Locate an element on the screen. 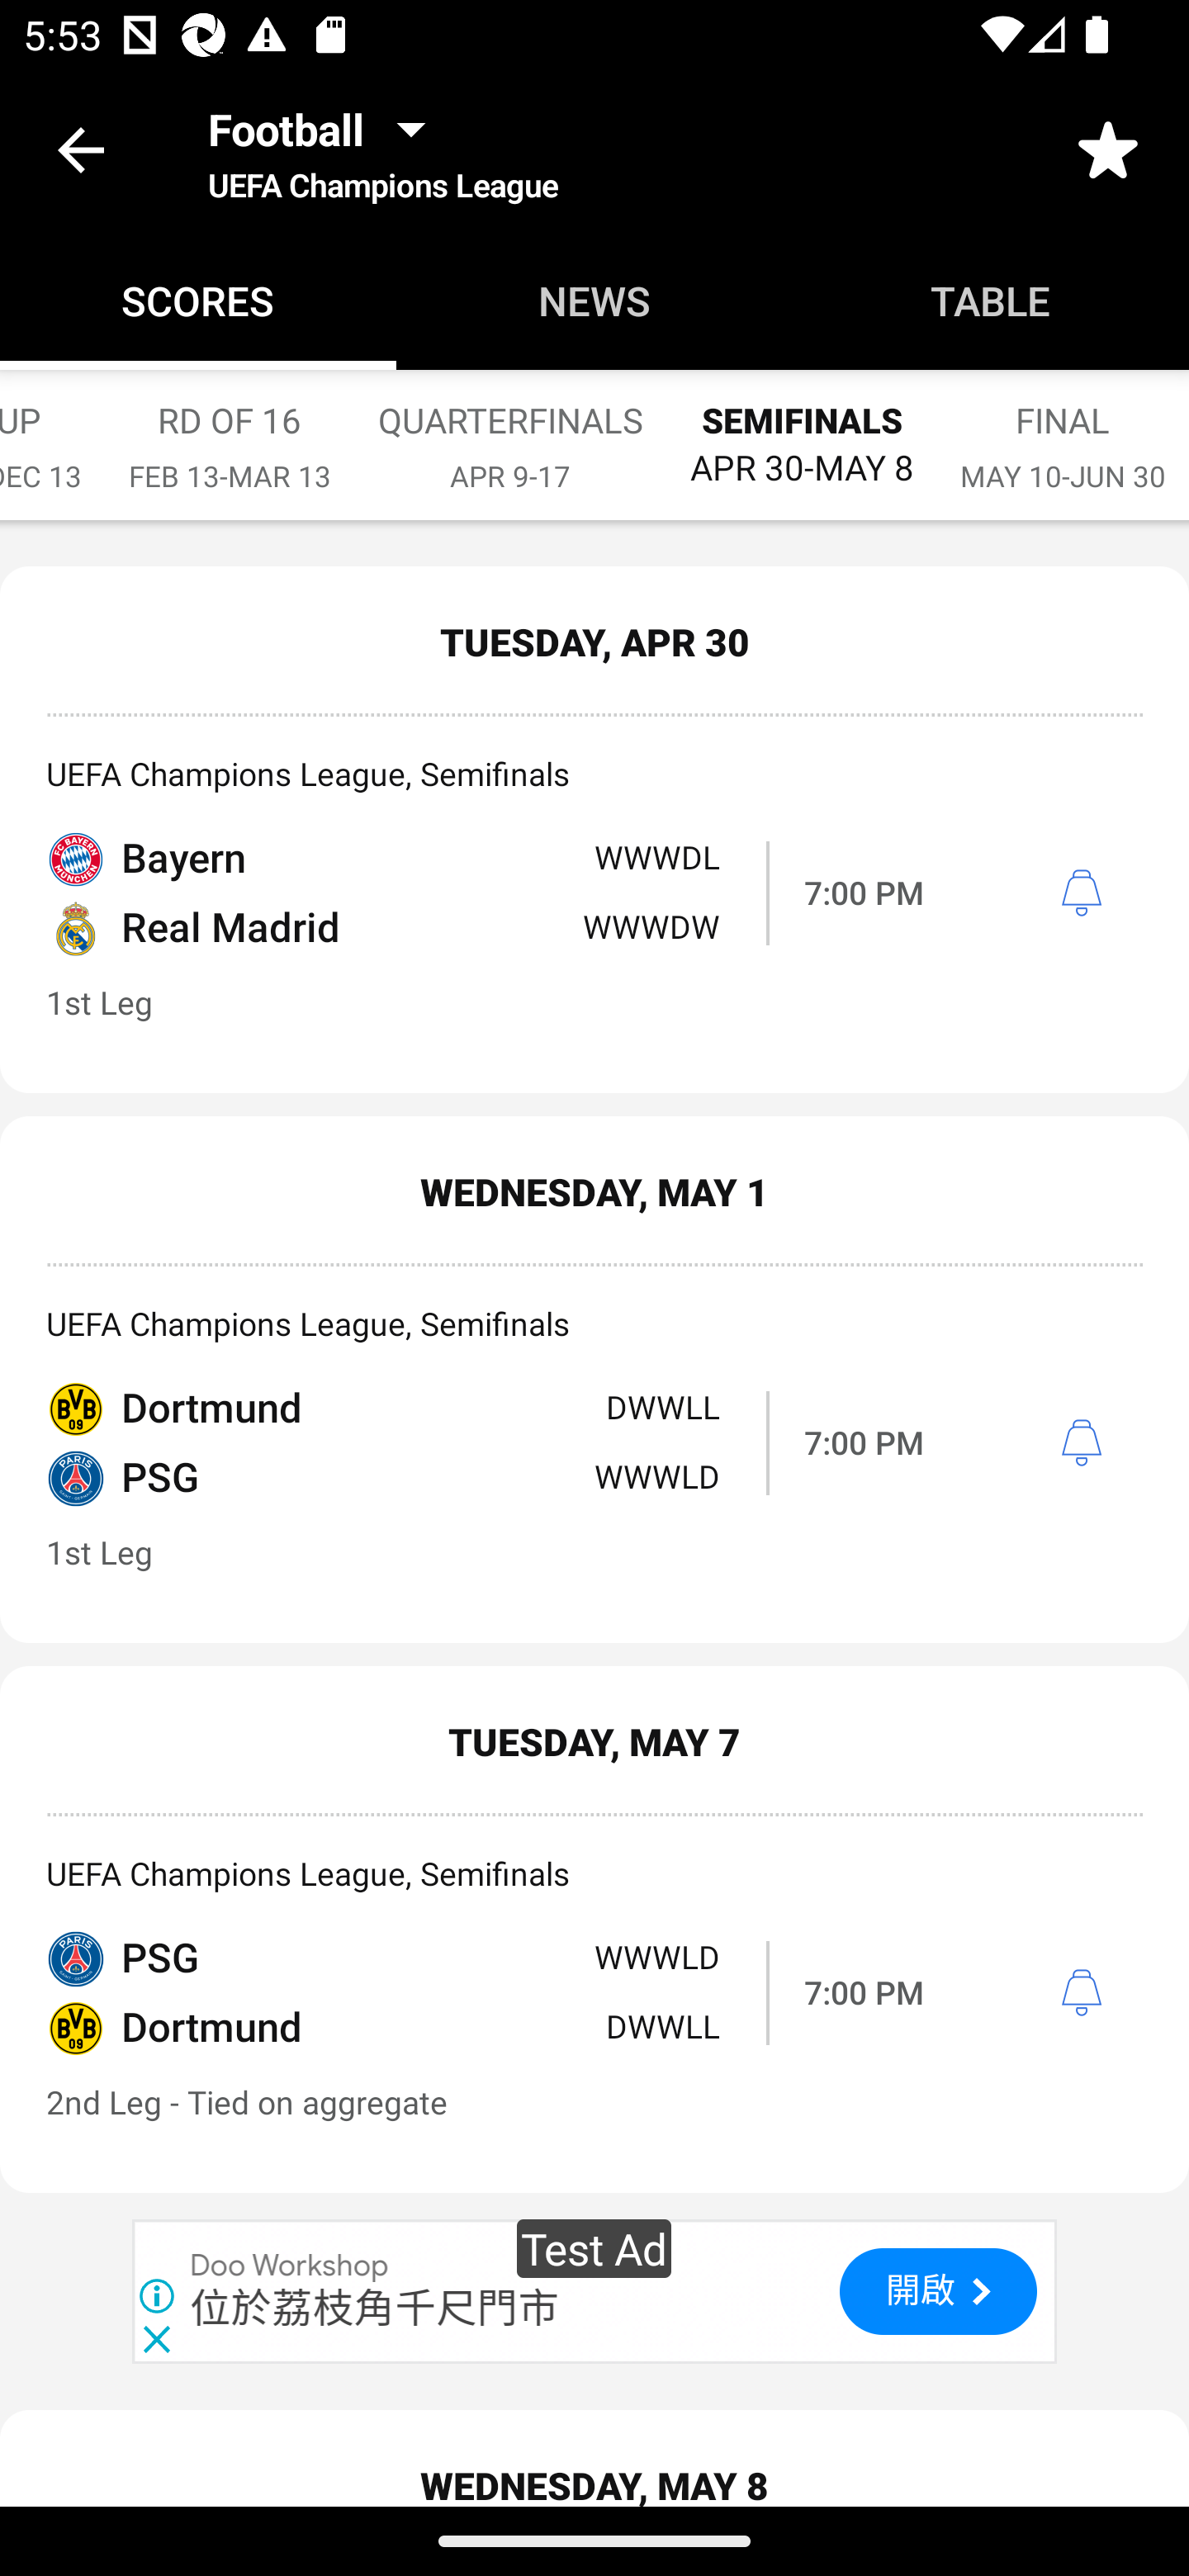  í is located at coordinates (1081, 1993).